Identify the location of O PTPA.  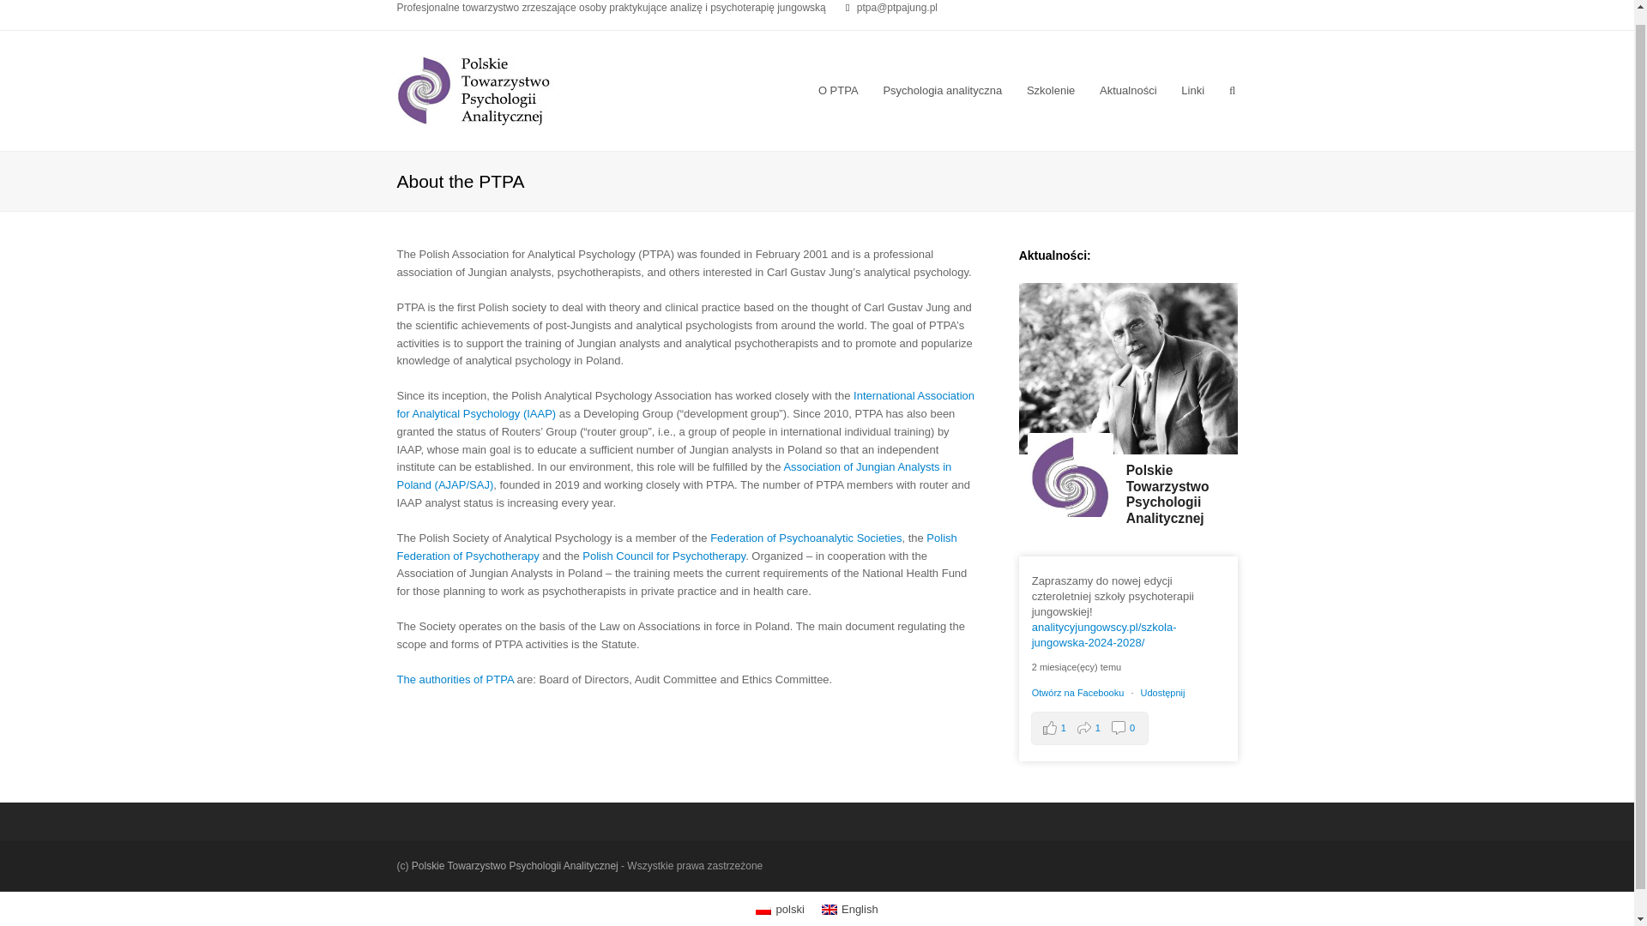
(839, 91).